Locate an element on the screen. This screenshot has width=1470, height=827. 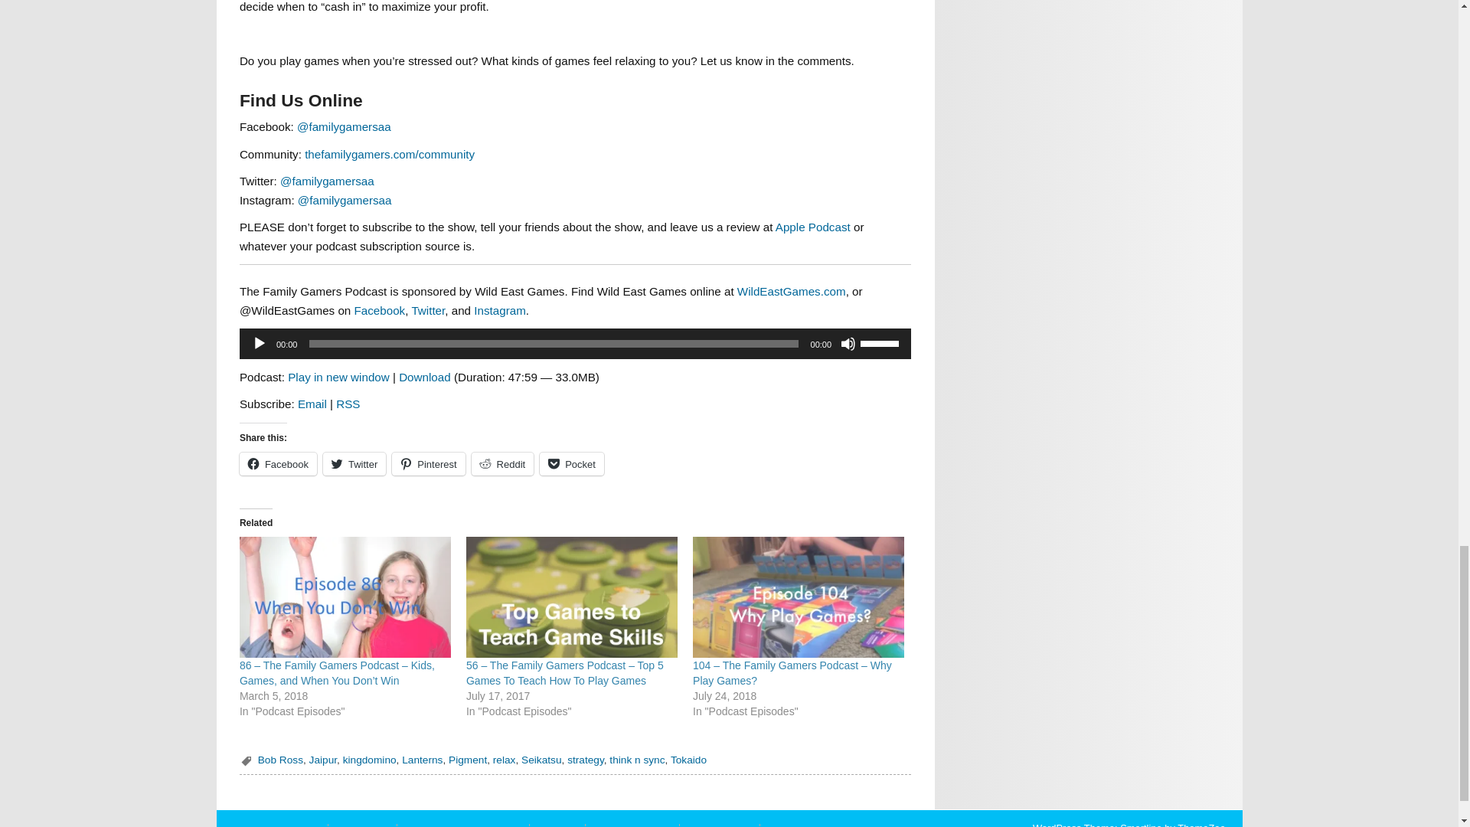
Play is located at coordinates (259, 343).